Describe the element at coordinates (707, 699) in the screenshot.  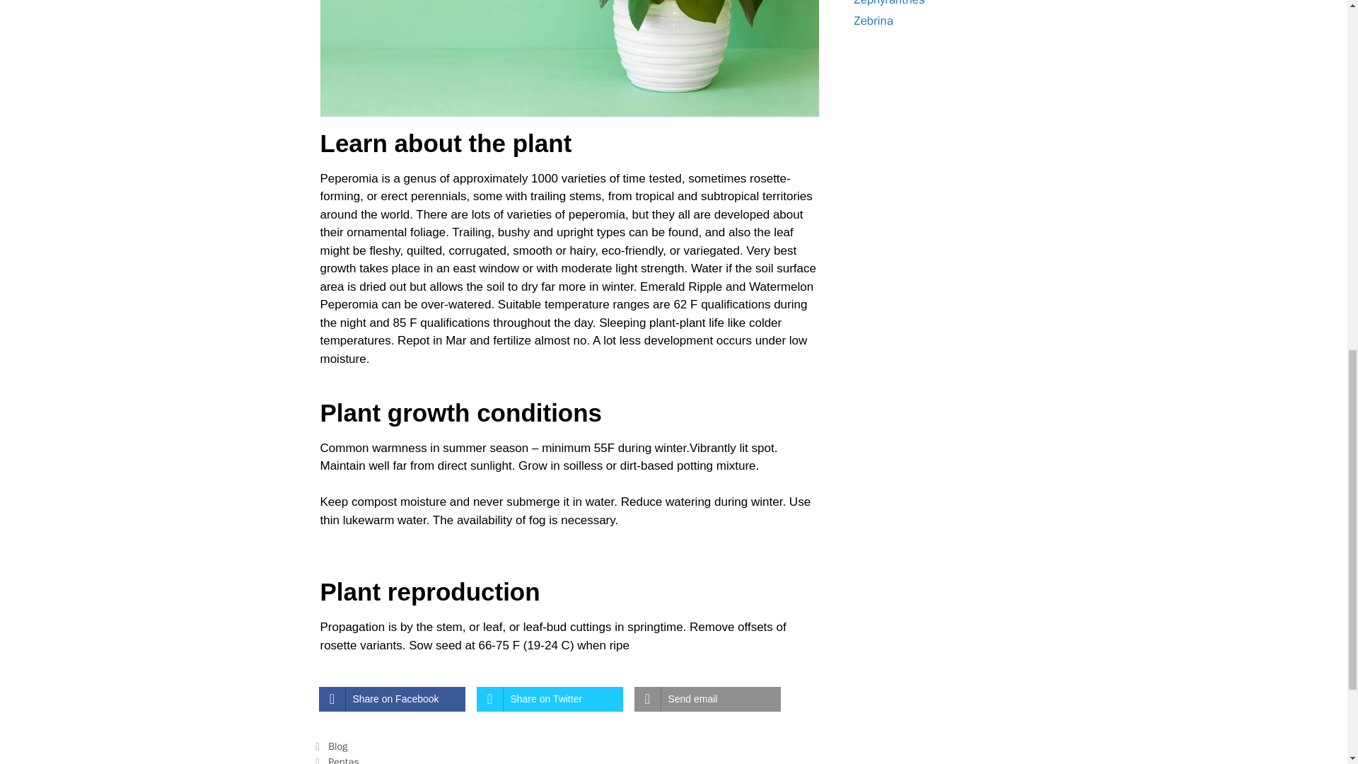
I see `Share it on Email` at that location.